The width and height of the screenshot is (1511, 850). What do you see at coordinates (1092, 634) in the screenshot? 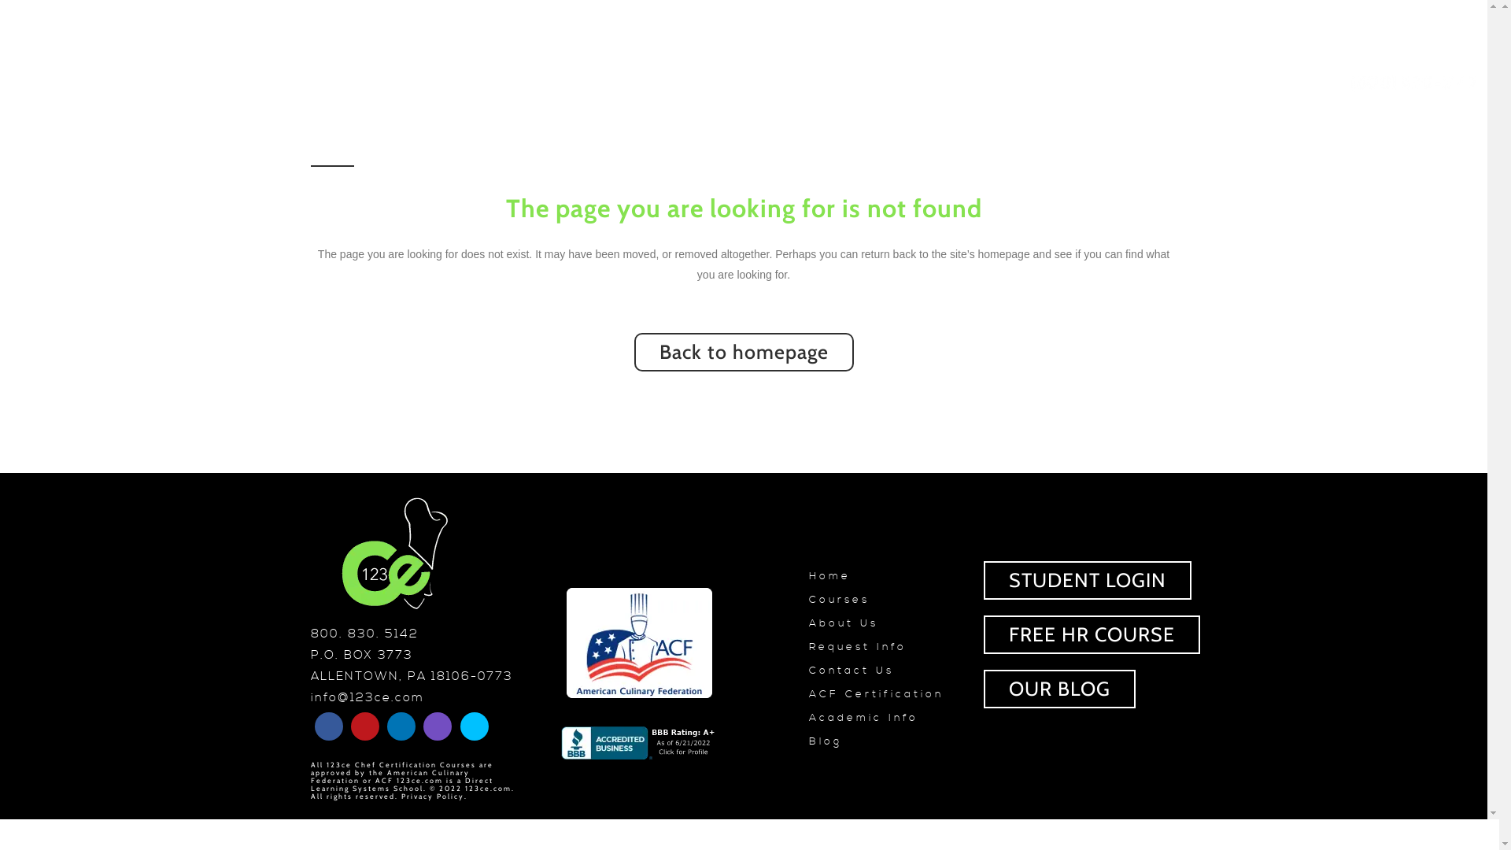
I see `FREE HR COURSE` at bounding box center [1092, 634].